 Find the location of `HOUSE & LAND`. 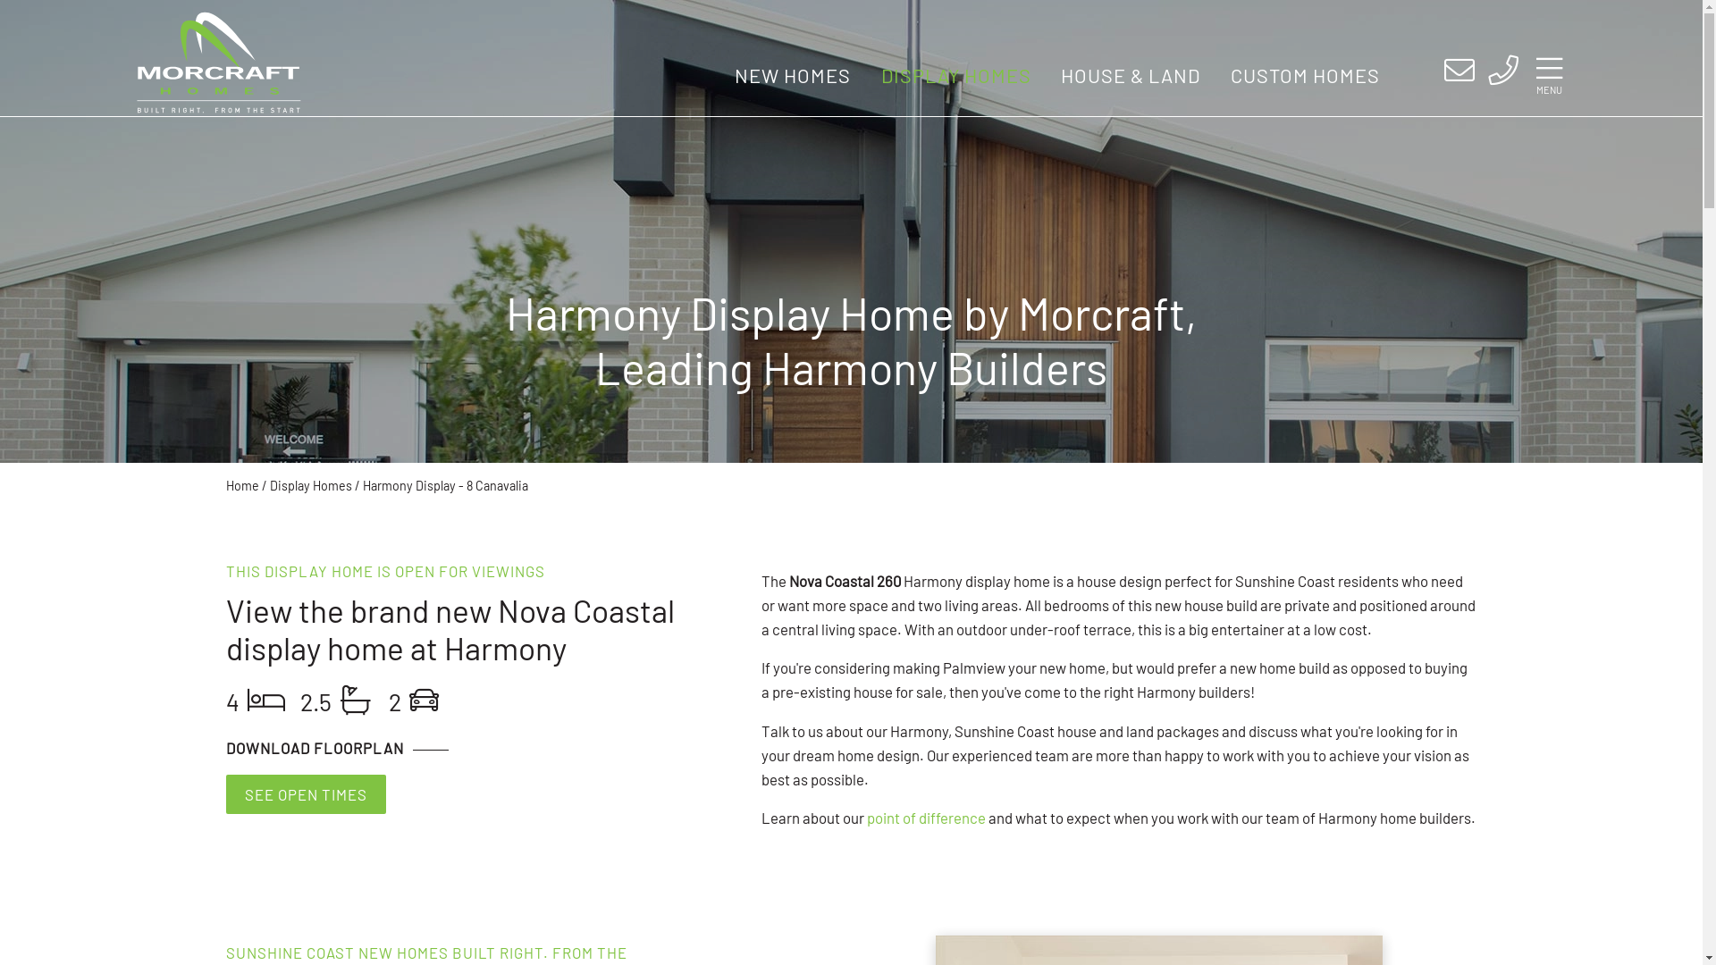

HOUSE & LAND is located at coordinates (1131, 75).